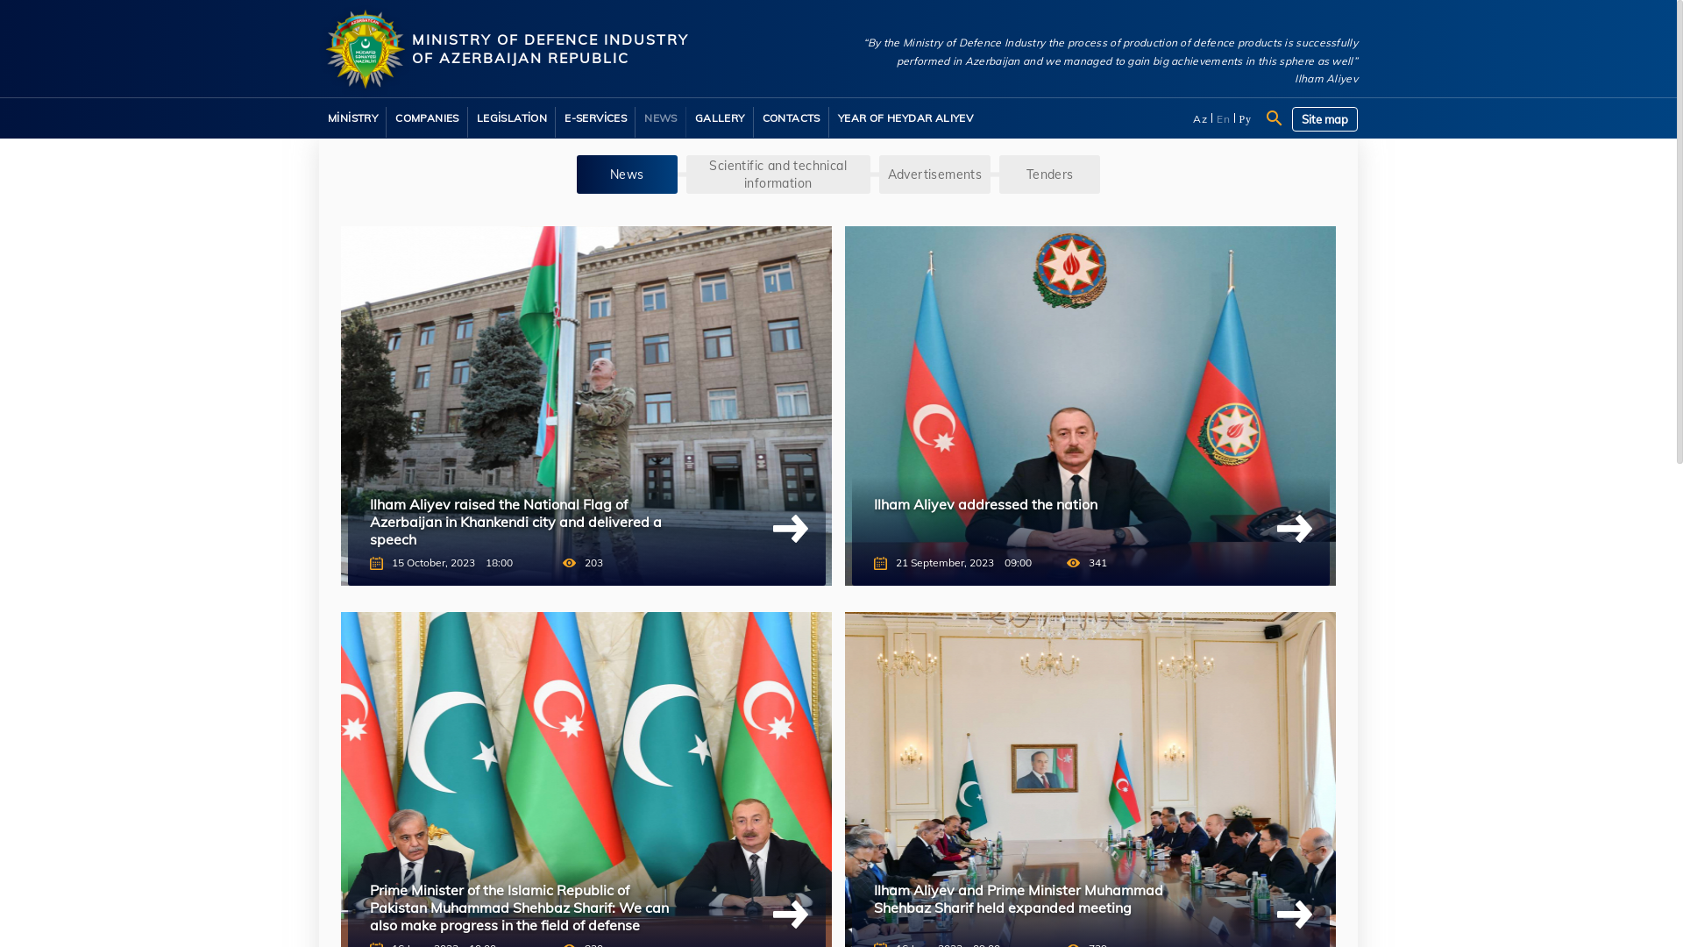  I want to click on CONTACTS, so click(792, 117).